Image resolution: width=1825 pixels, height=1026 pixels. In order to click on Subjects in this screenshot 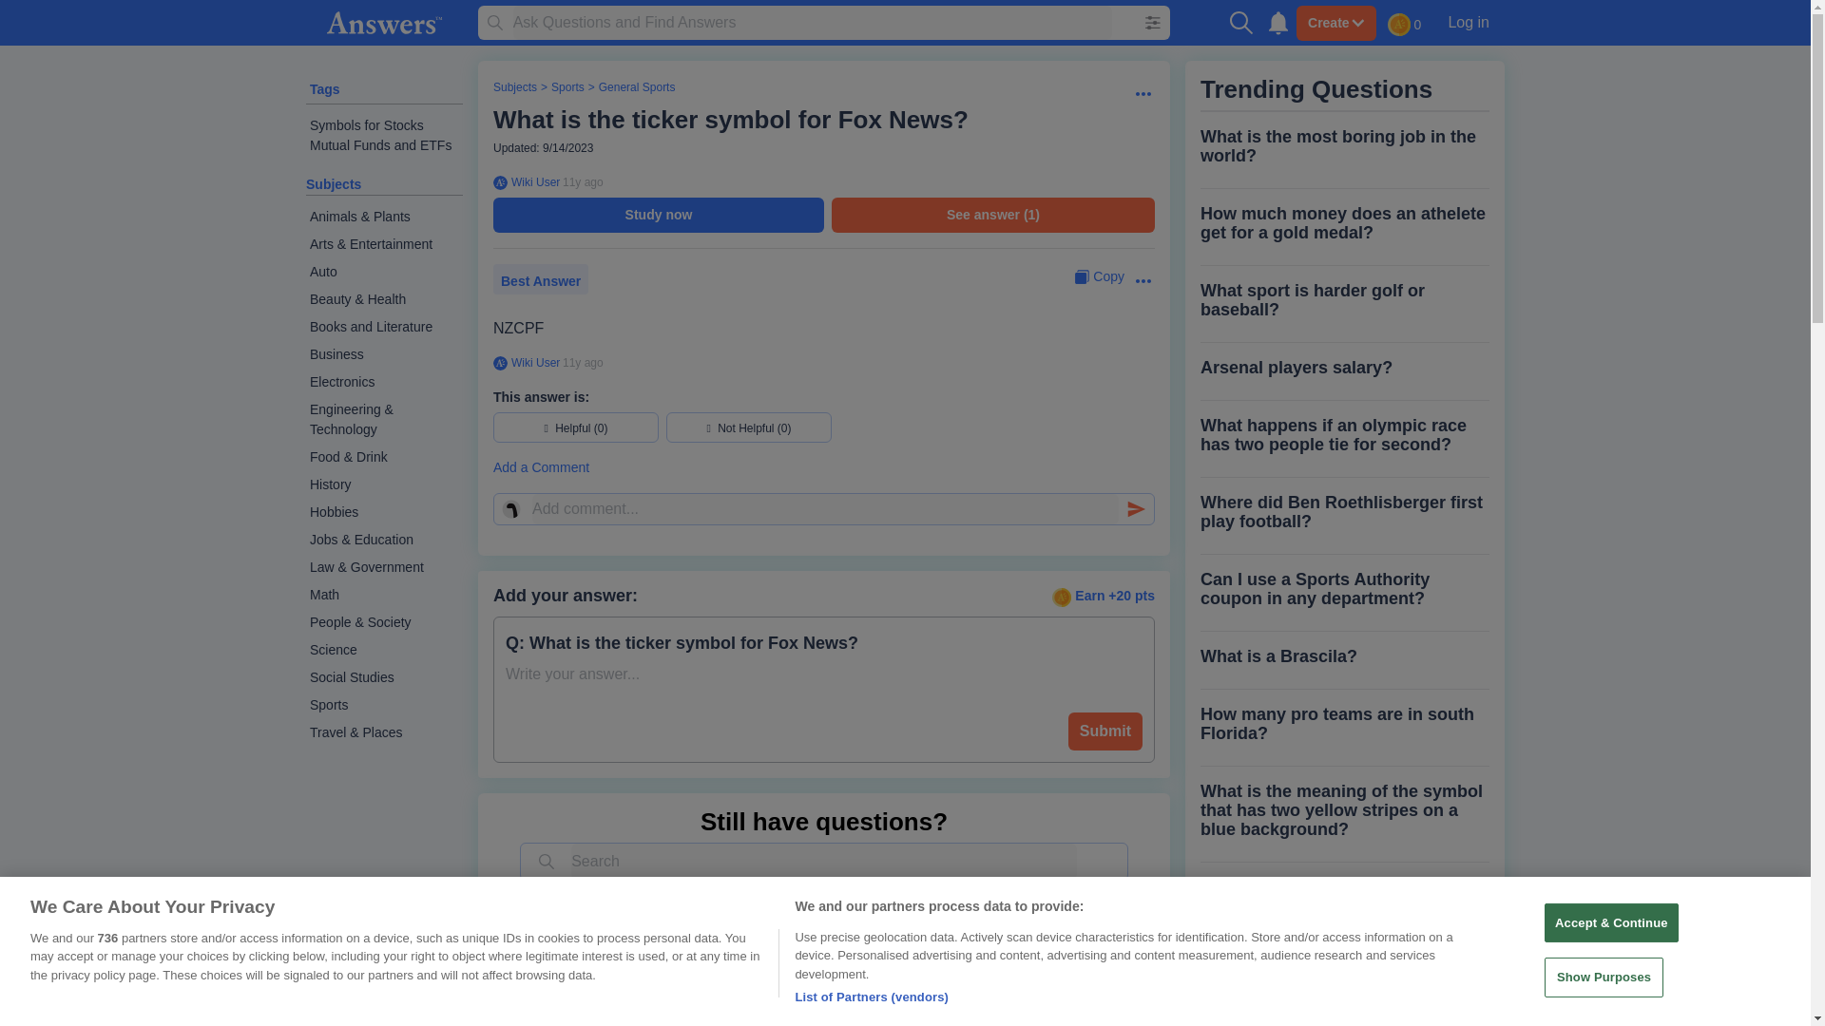, I will do `click(514, 87)`.